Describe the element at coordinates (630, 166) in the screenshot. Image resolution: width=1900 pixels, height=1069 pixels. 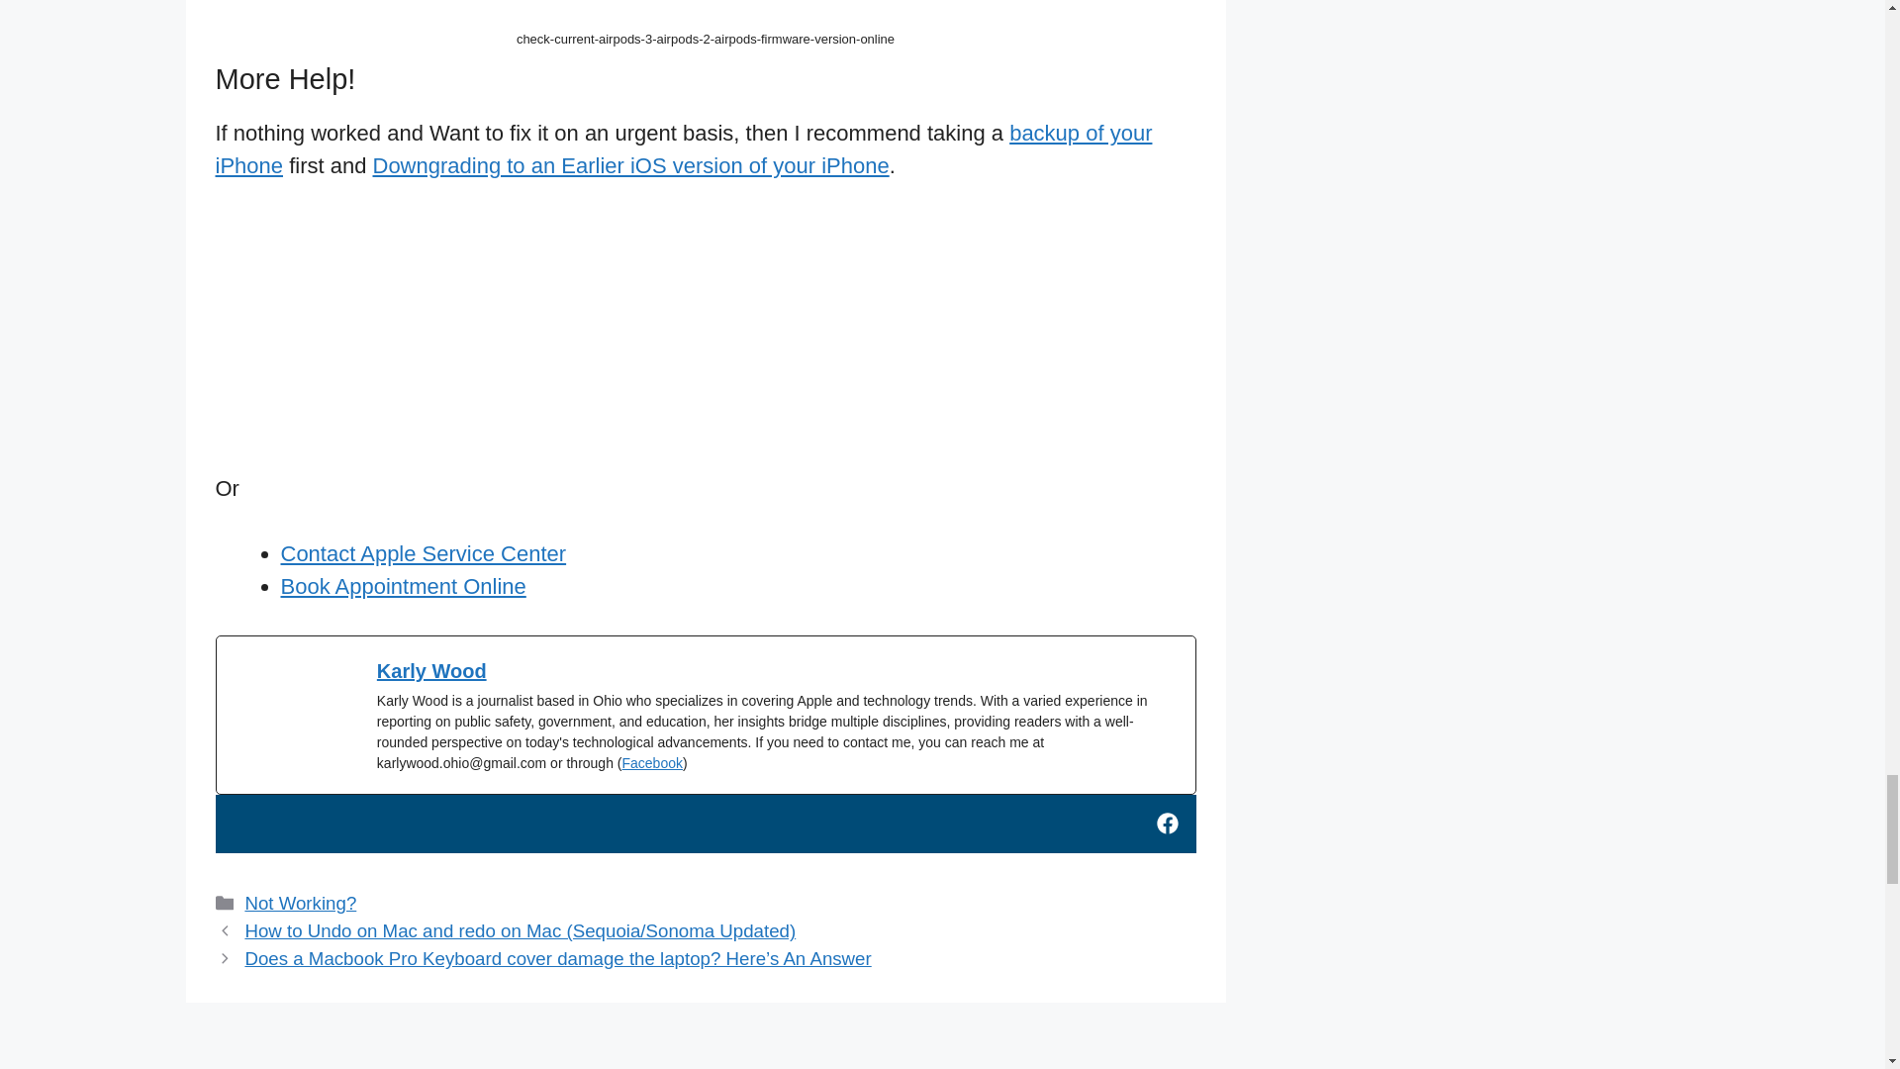
I see `Downgrading to an Earlier iOS version of your iPhone` at that location.